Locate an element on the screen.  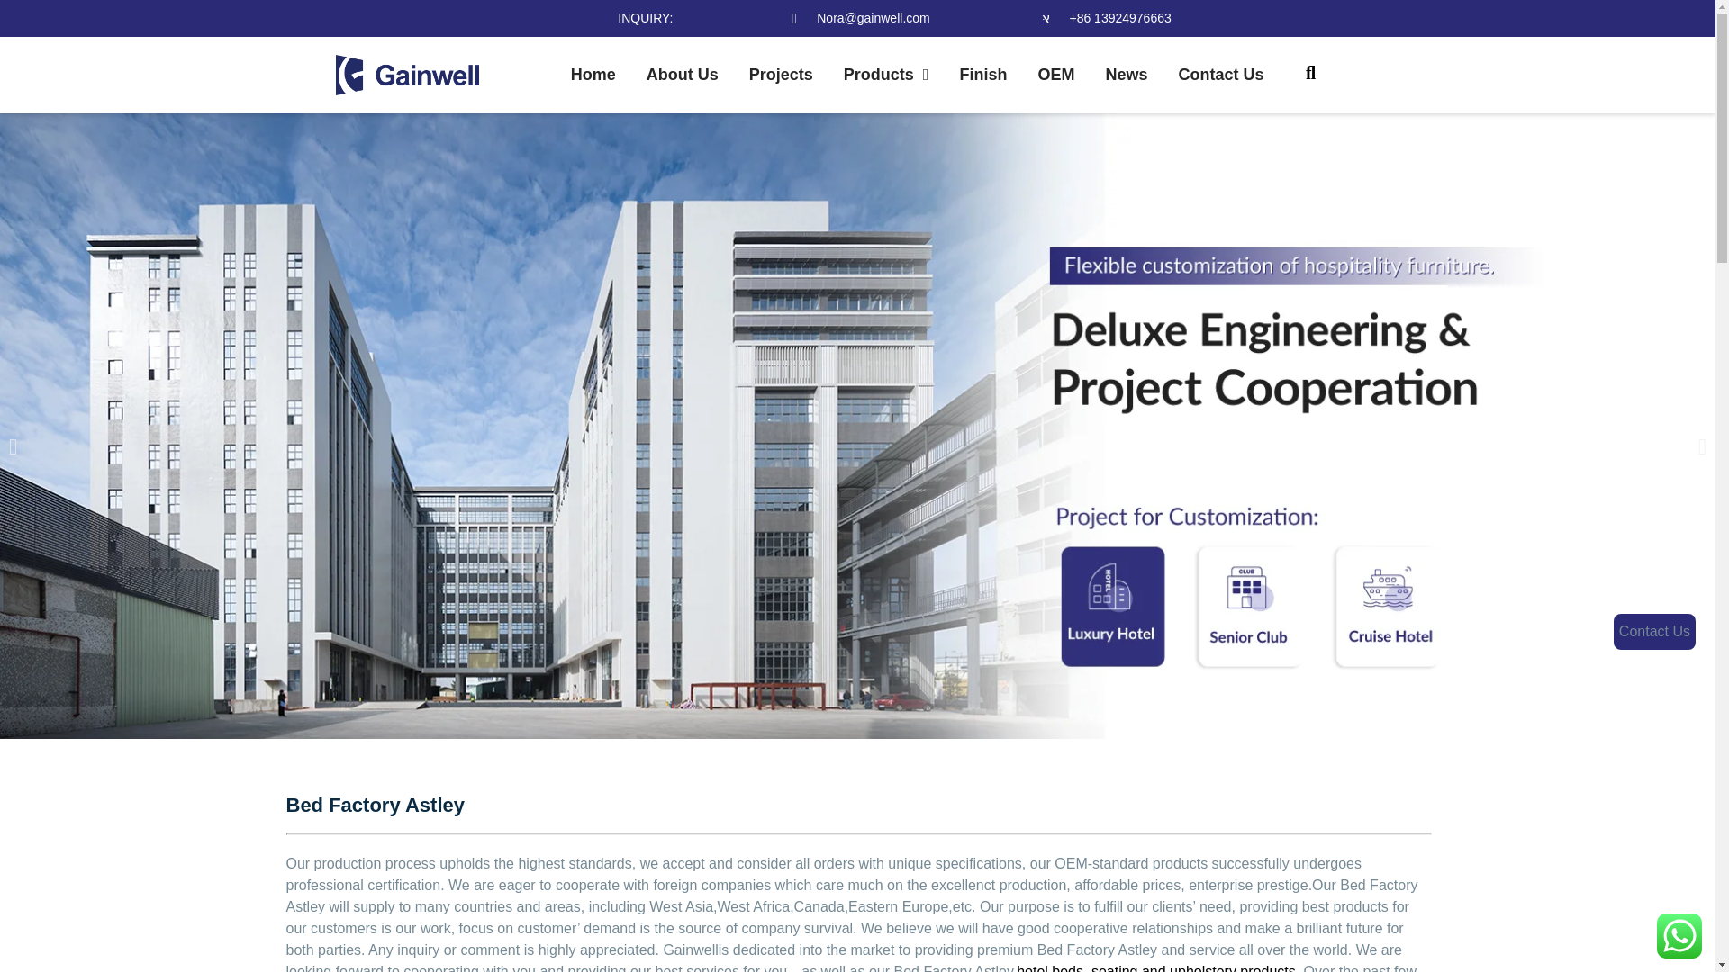
Finish is located at coordinates (982, 76).